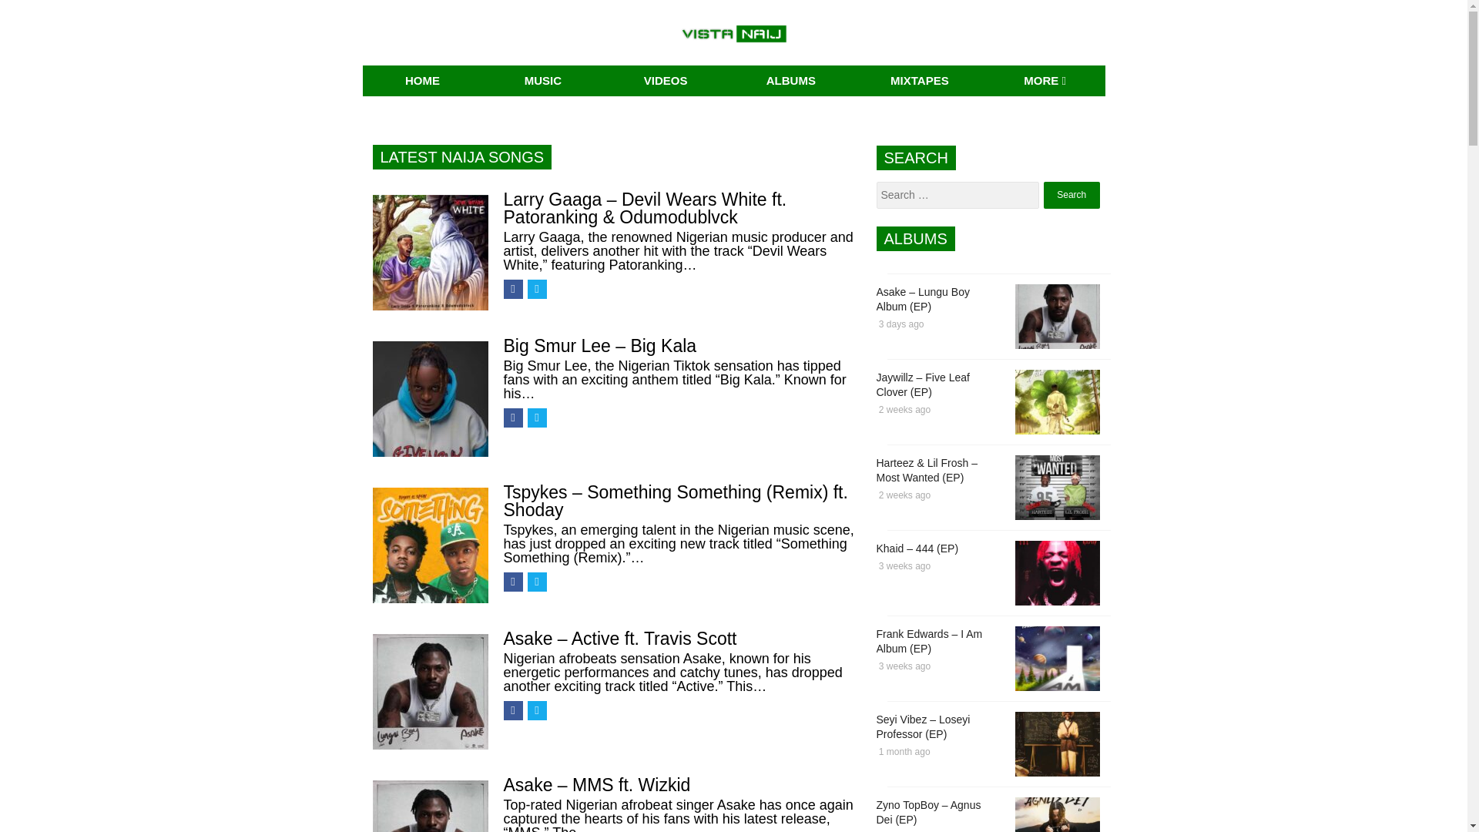  What do you see at coordinates (1045, 81) in the screenshot?
I see `More` at bounding box center [1045, 81].